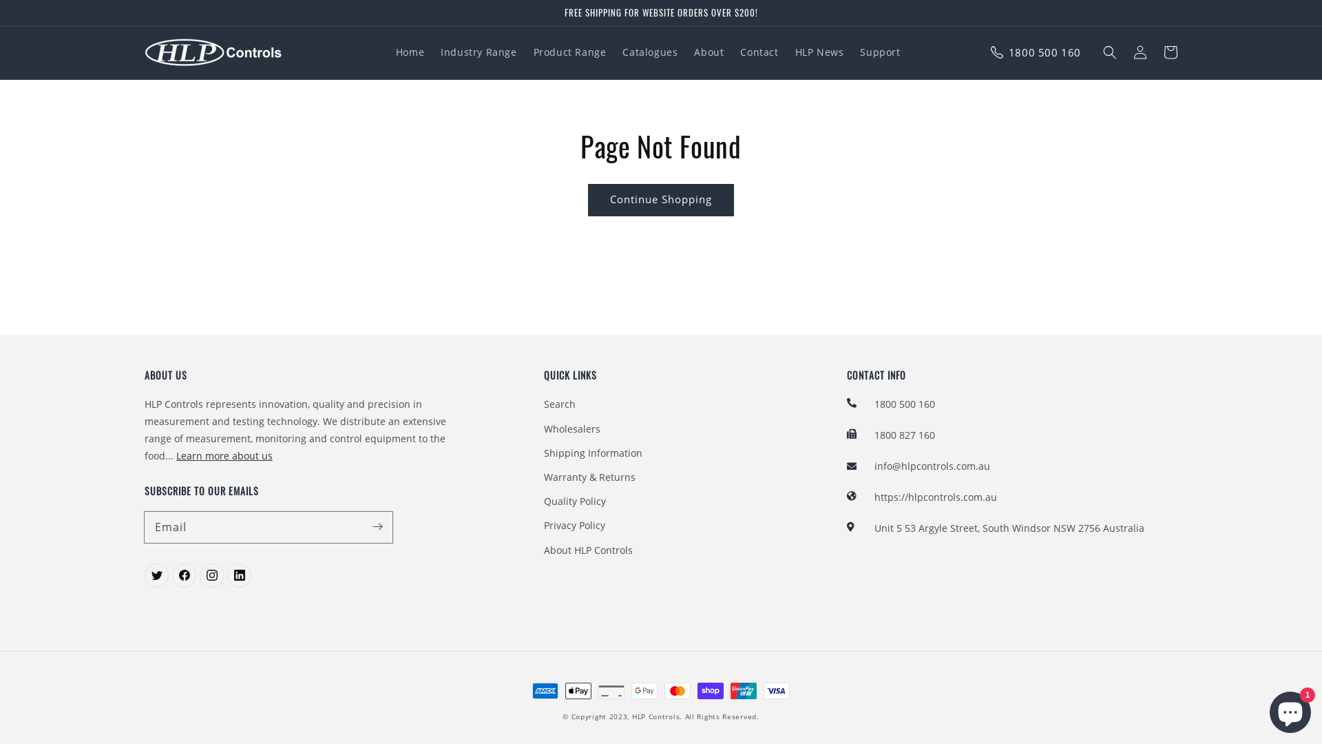  Describe the element at coordinates (575, 502) in the screenshot. I see `Quality Policy` at that location.